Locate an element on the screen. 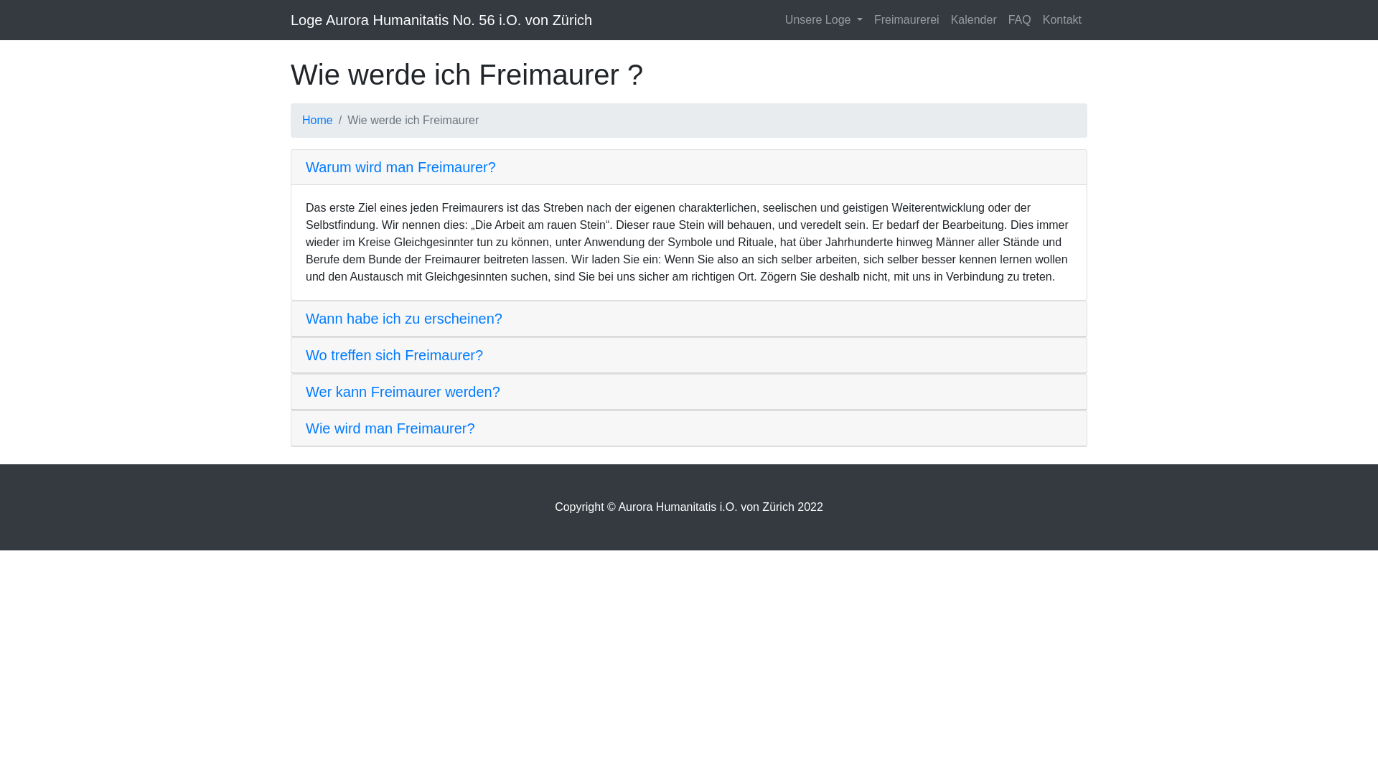 The width and height of the screenshot is (1378, 775). Wann habe ich zu erscheinen? is located at coordinates (404, 319).